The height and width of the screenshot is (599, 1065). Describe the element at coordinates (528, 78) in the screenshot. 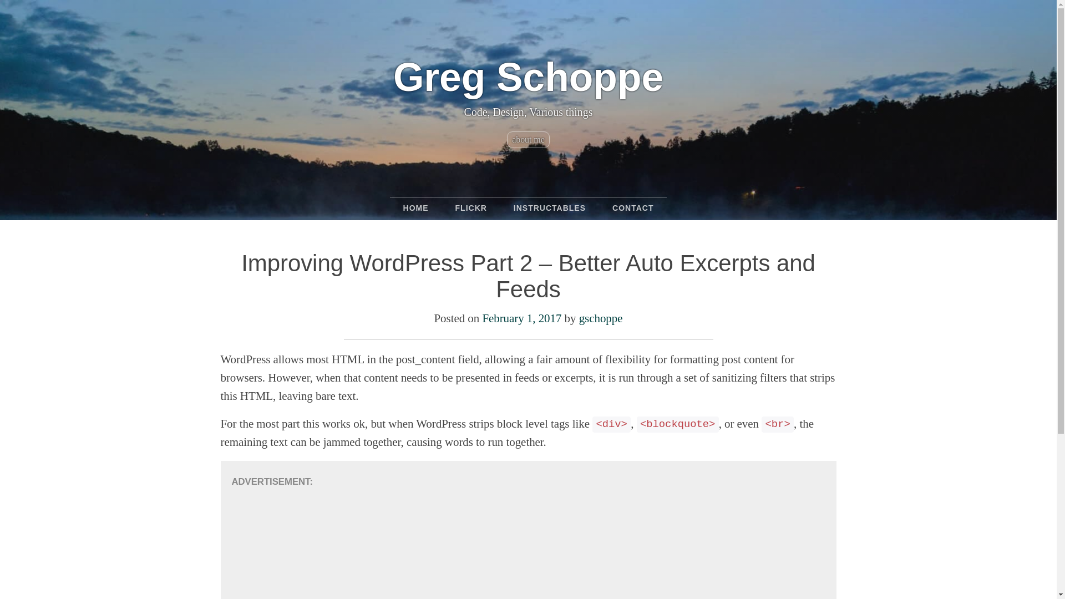

I see `Go to Greg Schoppe homepage` at that location.